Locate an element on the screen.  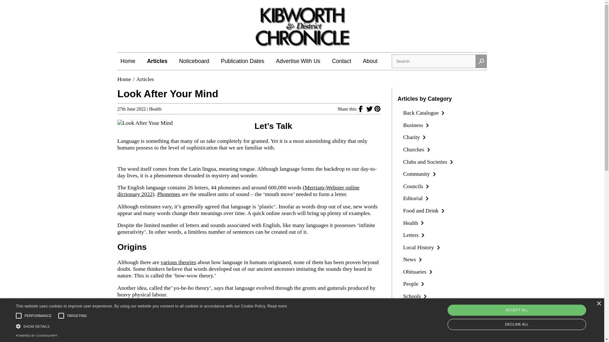
Consent Management Platform is located at coordinates (36, 336).